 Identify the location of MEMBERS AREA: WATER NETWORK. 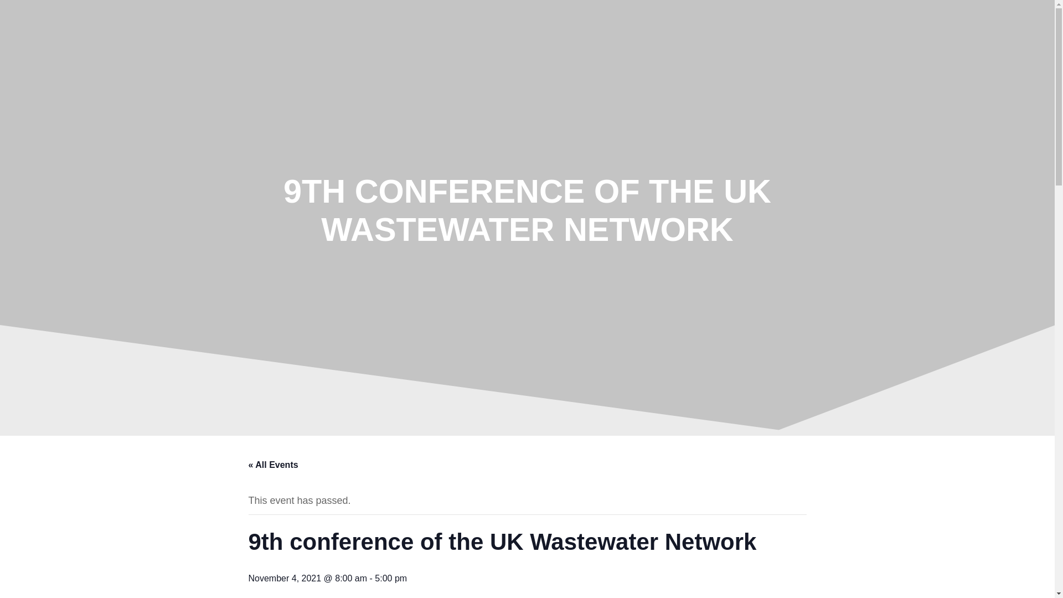
(881, 95).